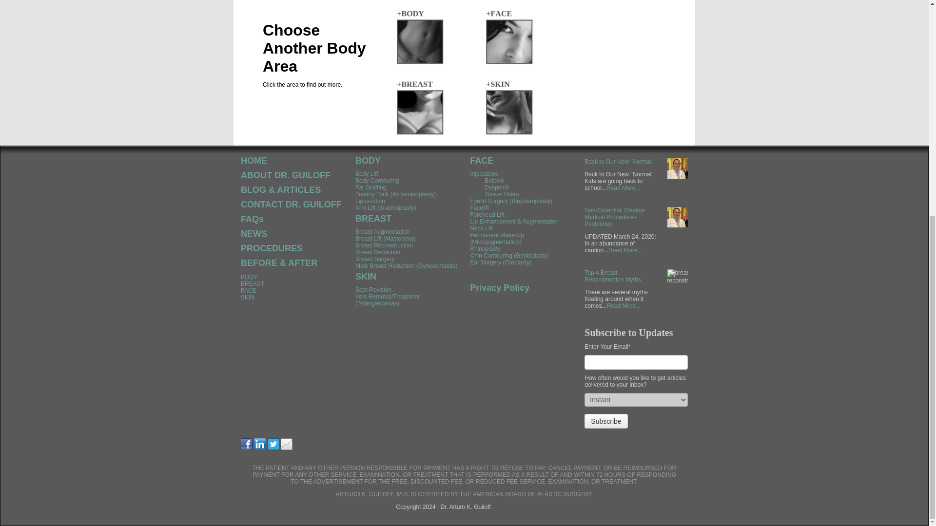  What do you see at coordinates (249, 277) in the screenshot?
I see `BODY` at bounding box center [249, 277].